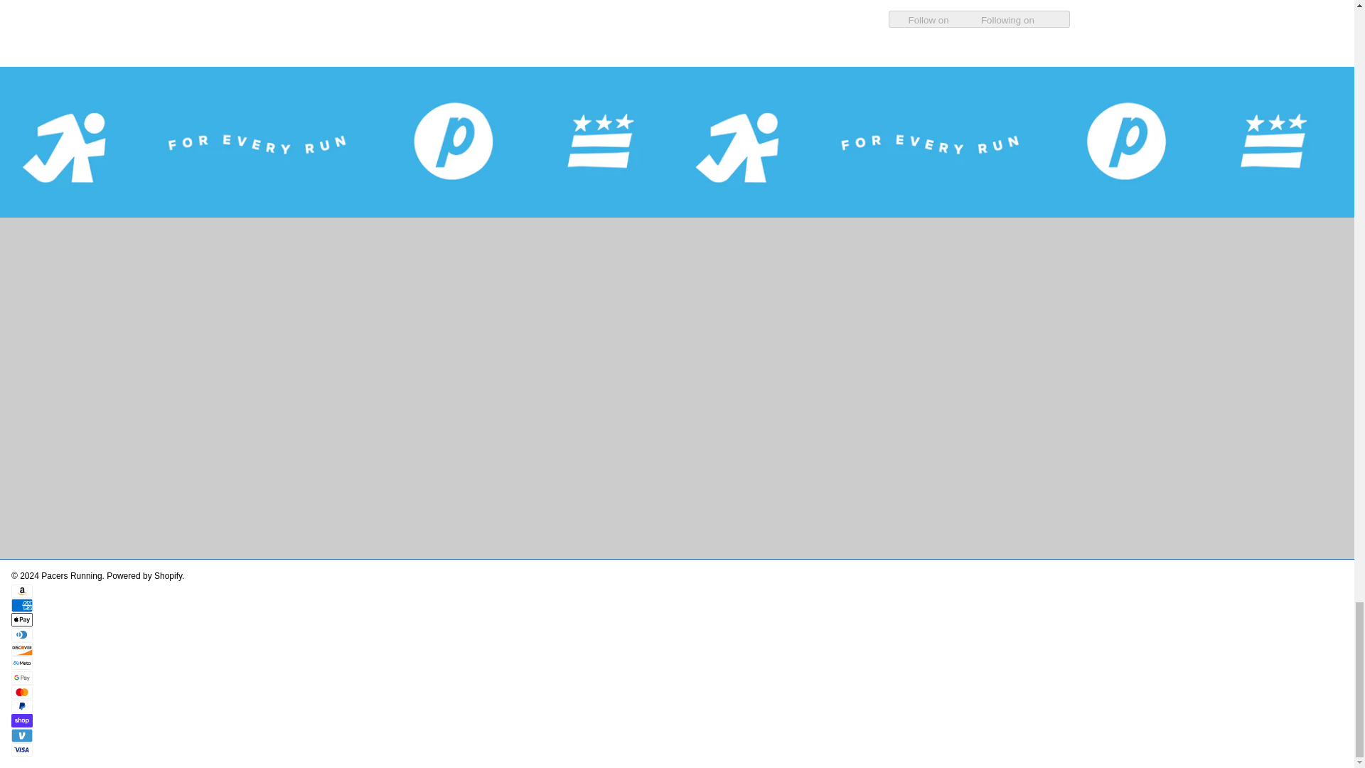 This screenshot has width=1365, height=768. Describe the element at coordinates (21, 591) in the screenshot. I see `Amazon` at that location.